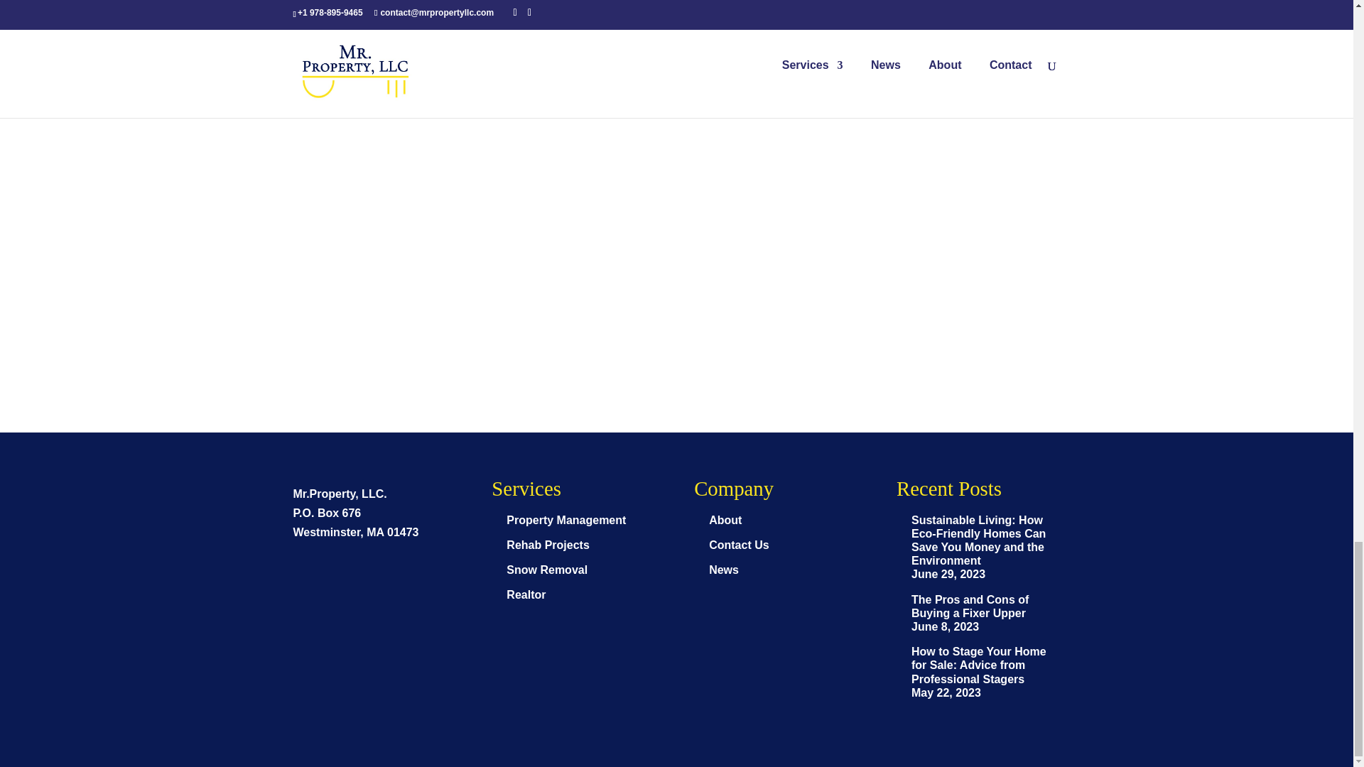  What do you see at coordinates (724, 570) in the screenshot?
I see `News` at bounding box center [724, 570].